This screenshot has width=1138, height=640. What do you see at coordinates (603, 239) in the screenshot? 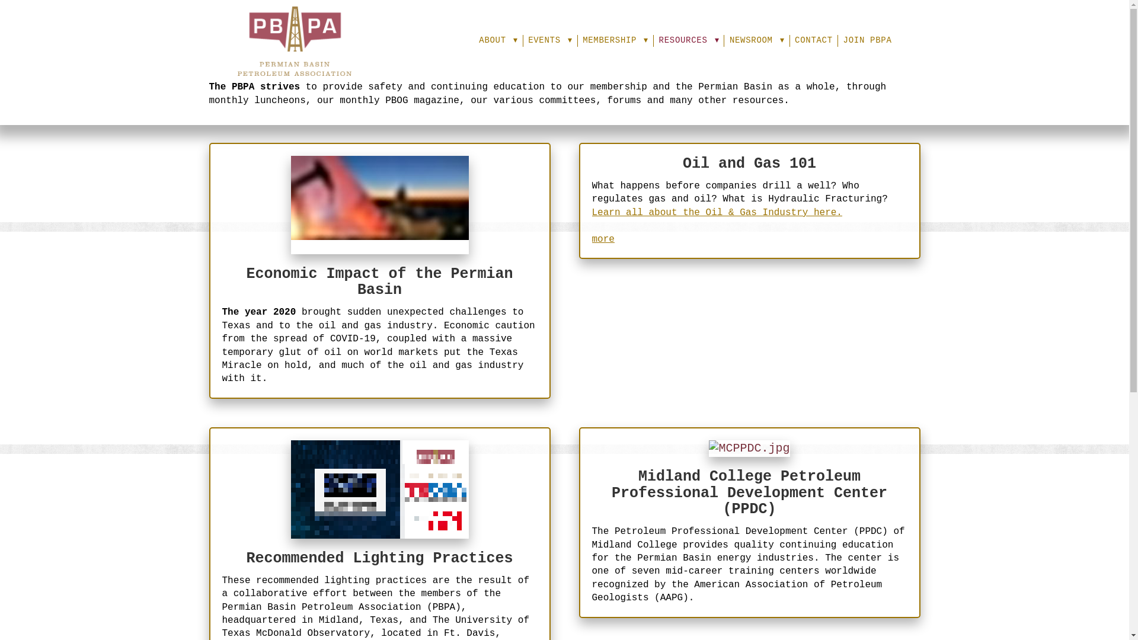
I see `more` at bounding box center [603, 239].